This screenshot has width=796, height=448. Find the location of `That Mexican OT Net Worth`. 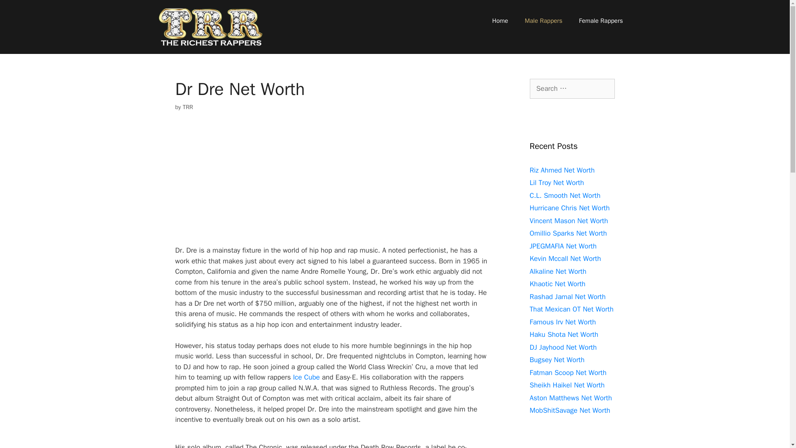

That Mexican OT Net Worth is located at coordinates (572, 309).